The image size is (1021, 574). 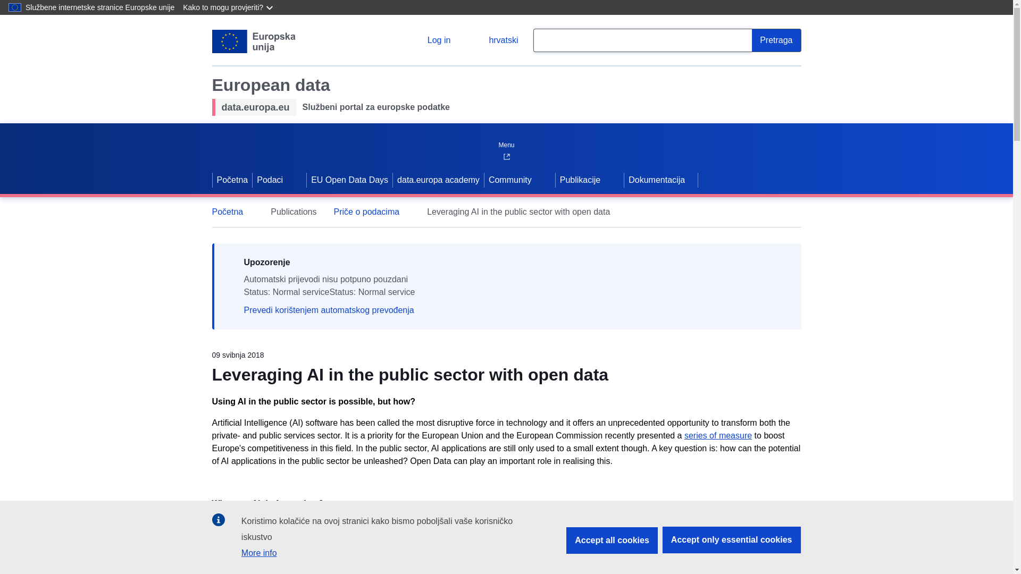 What do you see at coordinates (509, 180) in the screenshot?
I see `Community` at bounding box center [509, 180].